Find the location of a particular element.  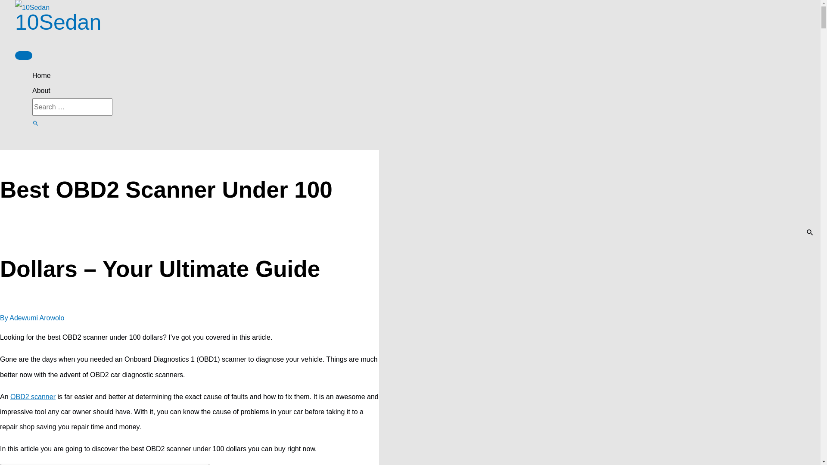

Adewumi Arowolo is located at coordinates (37, 318).